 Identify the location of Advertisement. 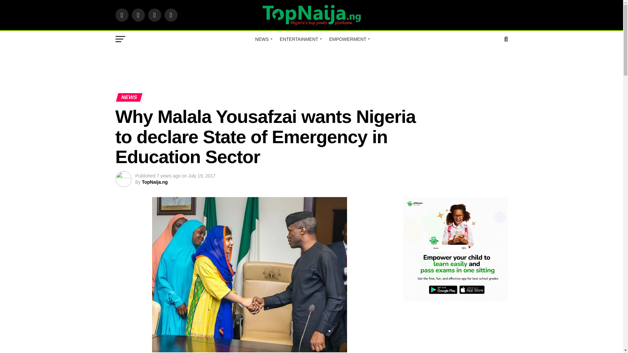
(311, 67).